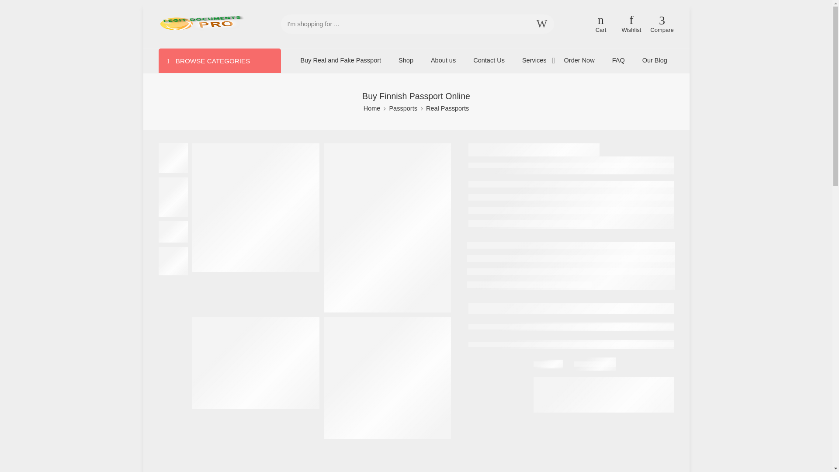  I want to click on Cart, so click(601, 24).